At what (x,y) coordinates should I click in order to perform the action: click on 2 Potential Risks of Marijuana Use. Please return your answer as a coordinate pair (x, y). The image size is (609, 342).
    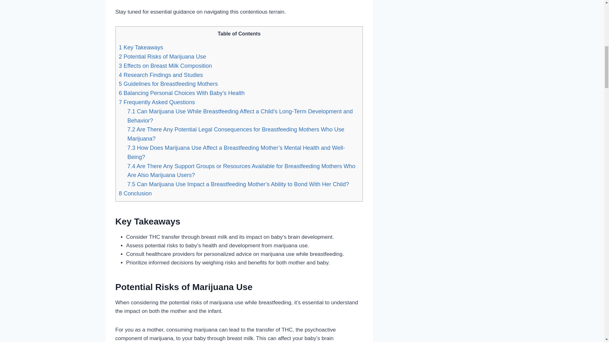
    Looking at the image, I should click on (162, 56).